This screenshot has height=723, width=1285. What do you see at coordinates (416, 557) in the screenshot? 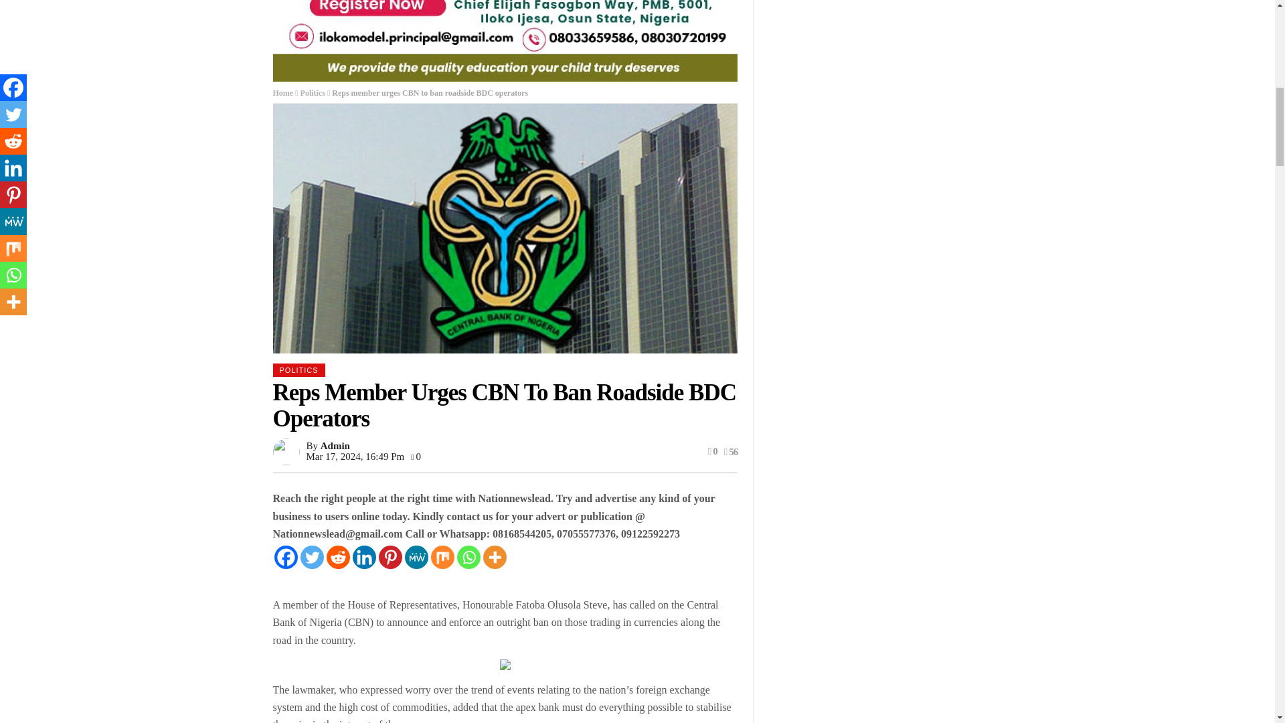
I see `MeWe` at bounding box center [416, 557].